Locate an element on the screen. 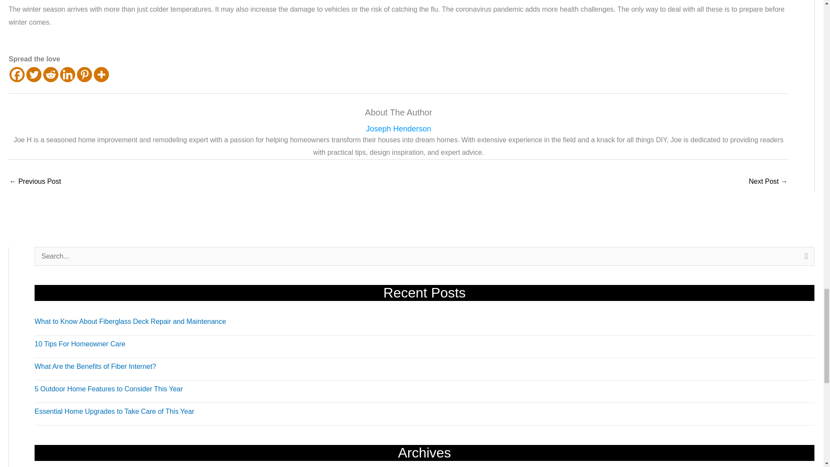  Facebook is located at coordinates (17, 74).